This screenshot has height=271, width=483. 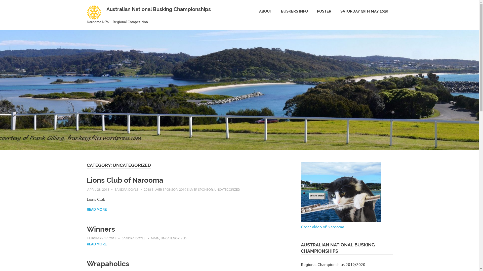 I want to click on APRIL 28, 2018, so click(x=98, y=189).